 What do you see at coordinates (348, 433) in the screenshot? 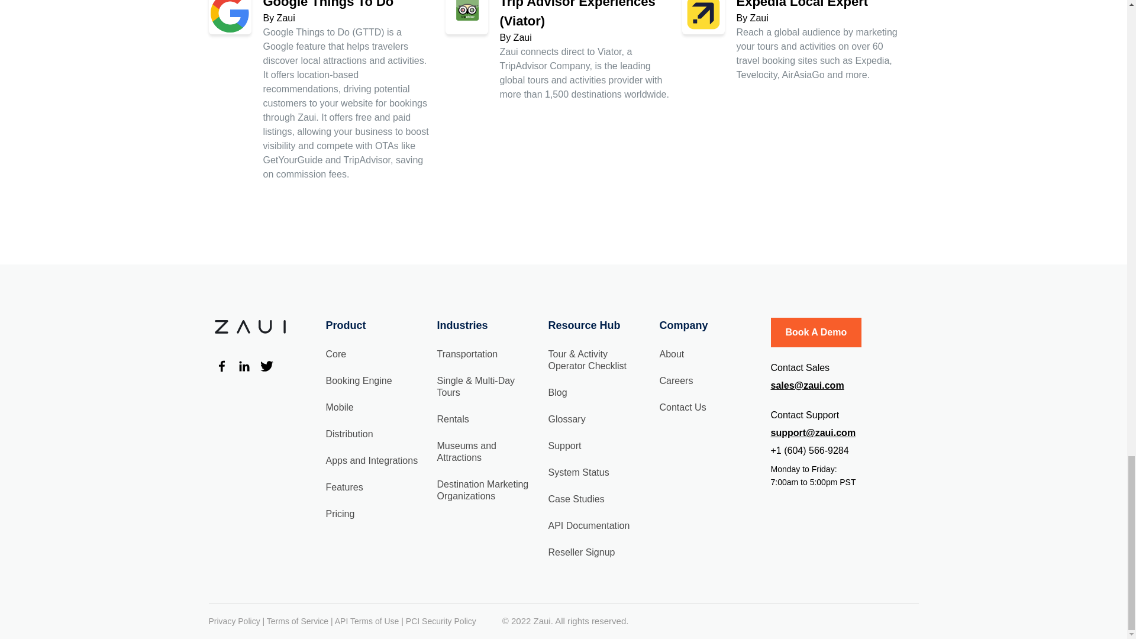
I see `Distribution` at bounding box center [348, 433].